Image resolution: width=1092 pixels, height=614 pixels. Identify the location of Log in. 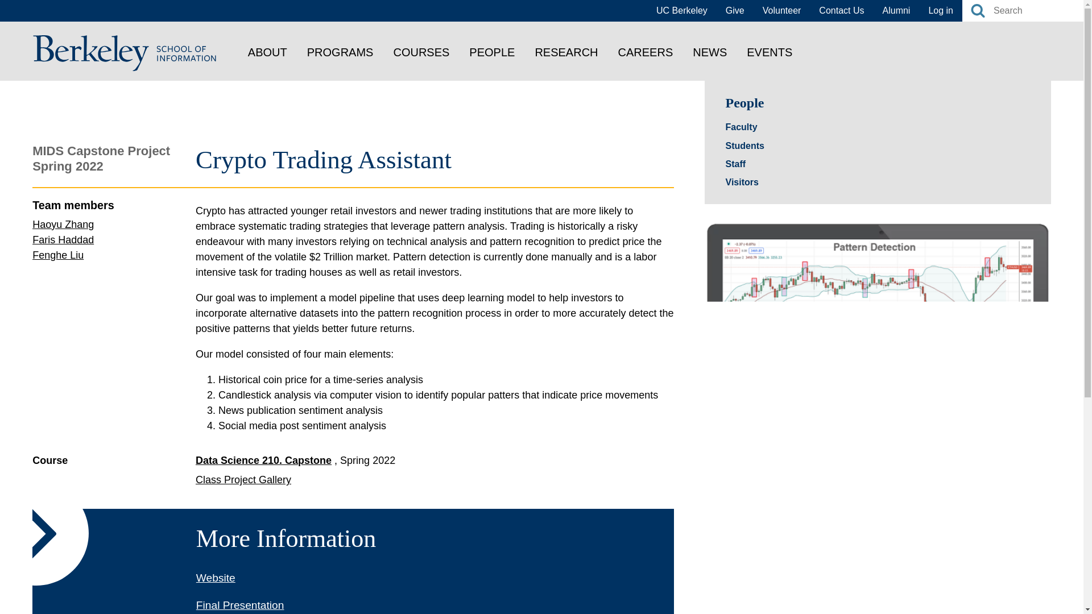
(941, 10).